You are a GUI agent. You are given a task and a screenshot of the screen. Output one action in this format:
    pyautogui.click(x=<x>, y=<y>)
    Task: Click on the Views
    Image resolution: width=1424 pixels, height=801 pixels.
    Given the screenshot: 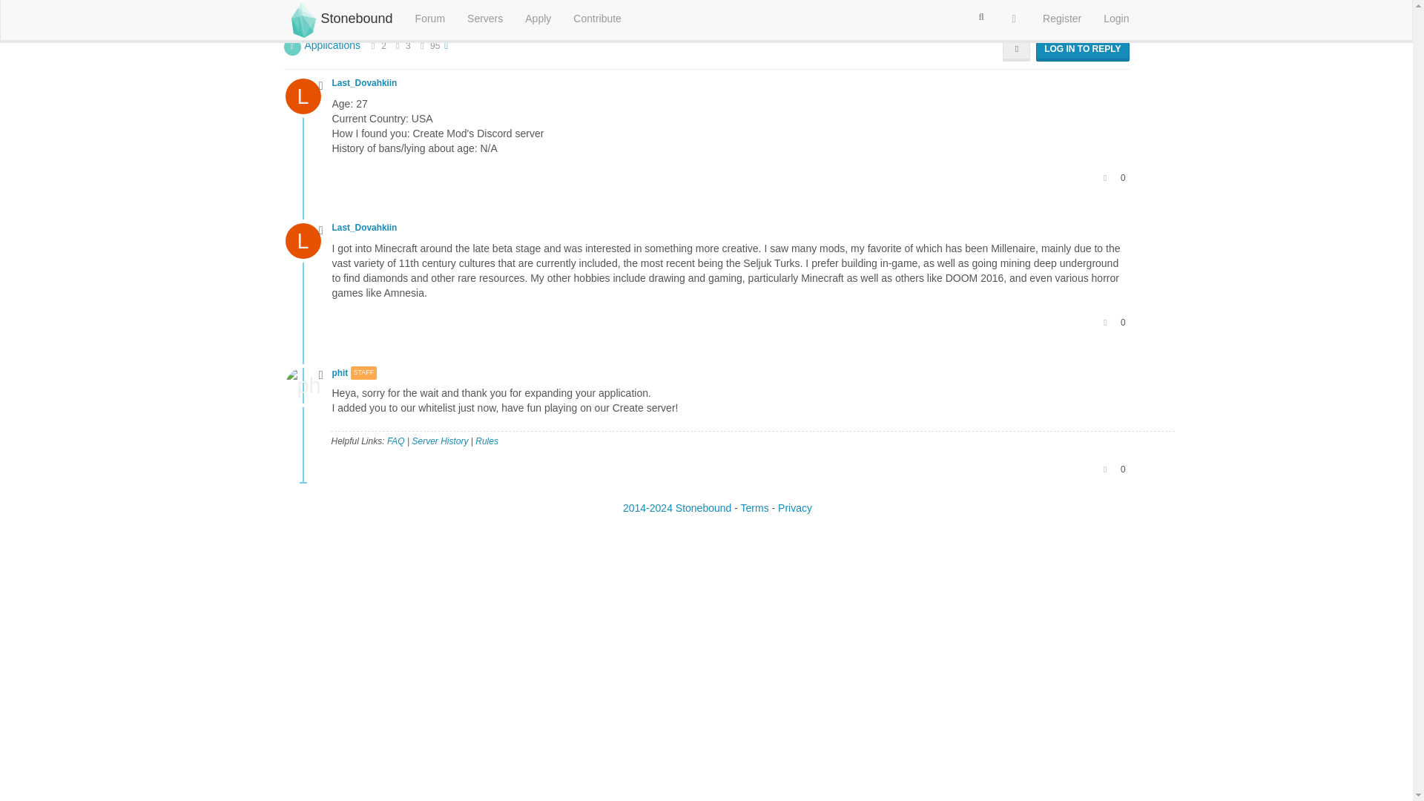 What is the action you would take?
    pyautogui.click(x=423, y=46)
    